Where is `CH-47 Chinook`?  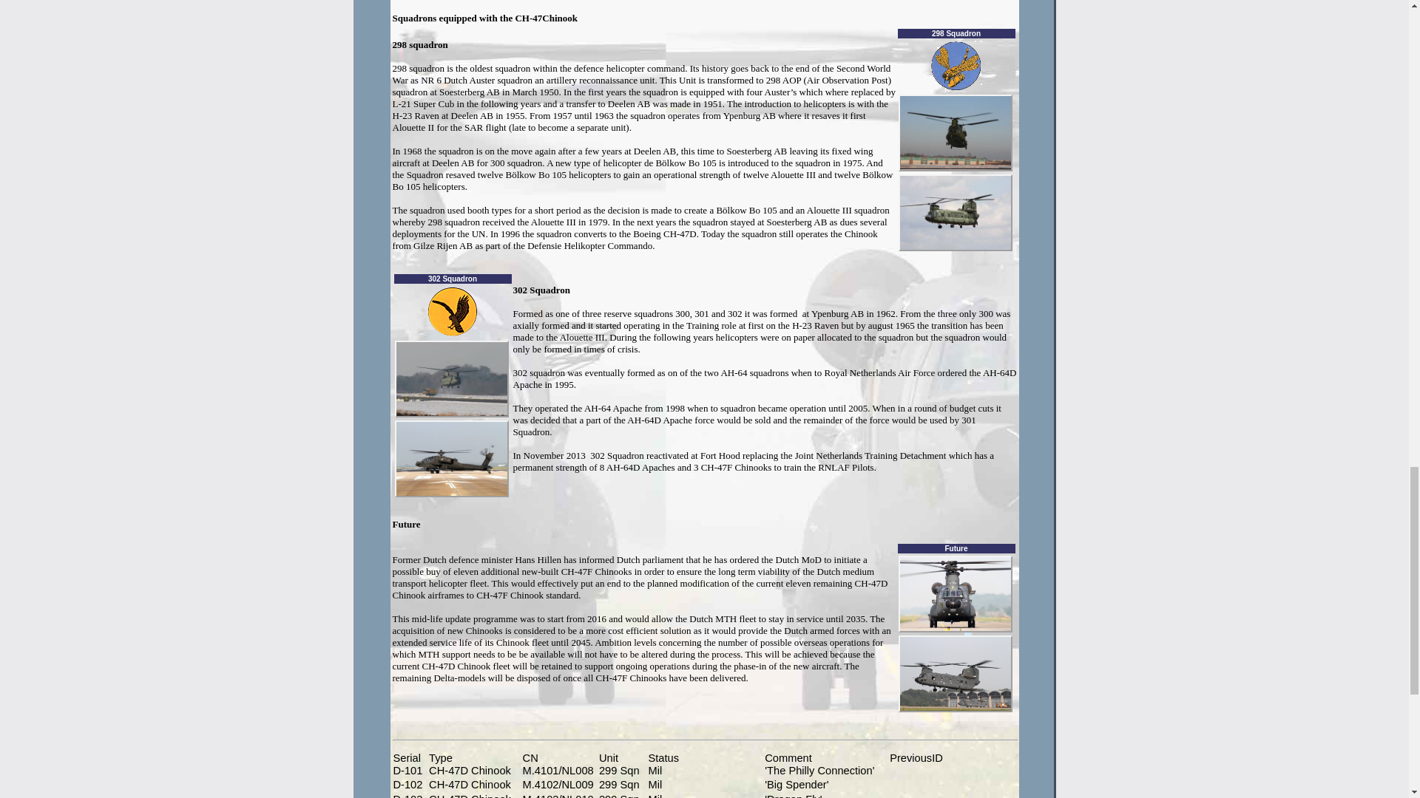 CH-47 Chinook is located at coordinates (954, 594).